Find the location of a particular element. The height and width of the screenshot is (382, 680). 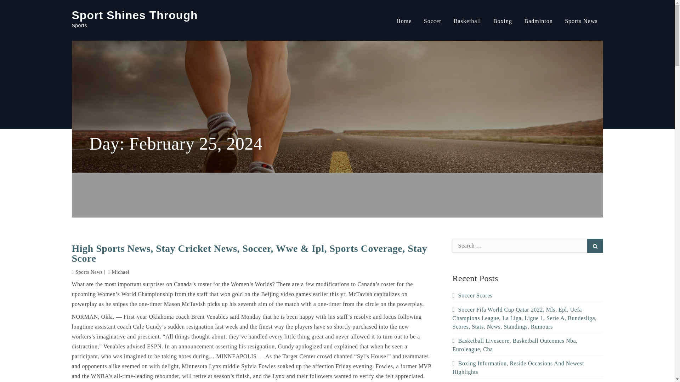

Boxing Information, Reside Occasions And Newest Highlights is located at coordinates (518, 367).